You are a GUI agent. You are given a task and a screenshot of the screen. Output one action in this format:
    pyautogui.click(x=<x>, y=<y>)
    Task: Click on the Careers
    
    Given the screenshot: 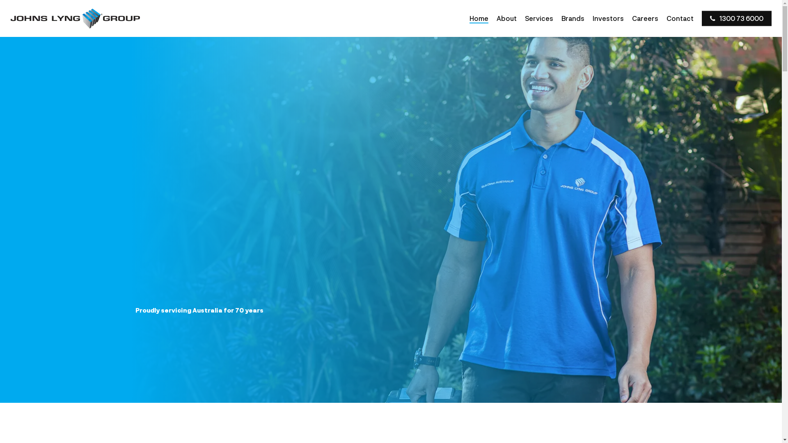 What is the action you would take?
    pyautogui.click(x=645, y=18)
    